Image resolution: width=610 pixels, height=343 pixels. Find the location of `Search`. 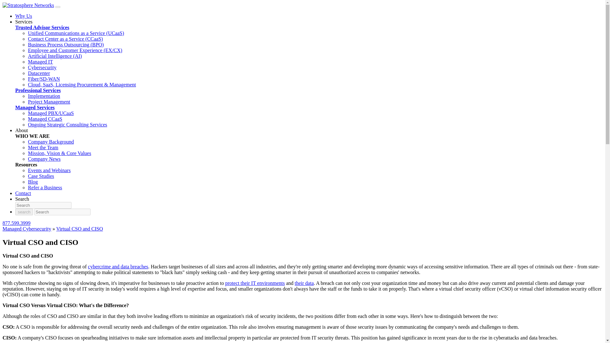

Search is located at coordinates (22, 199).